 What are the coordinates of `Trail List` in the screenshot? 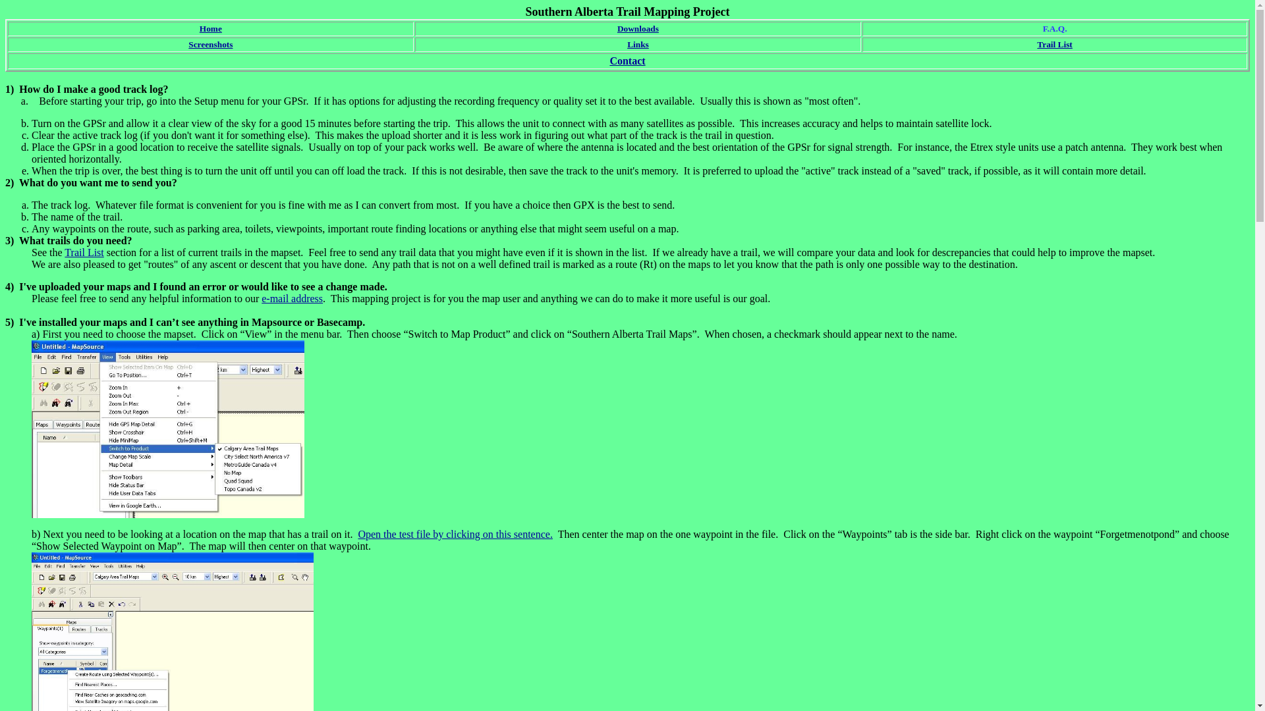 It's located at (1054, 45).